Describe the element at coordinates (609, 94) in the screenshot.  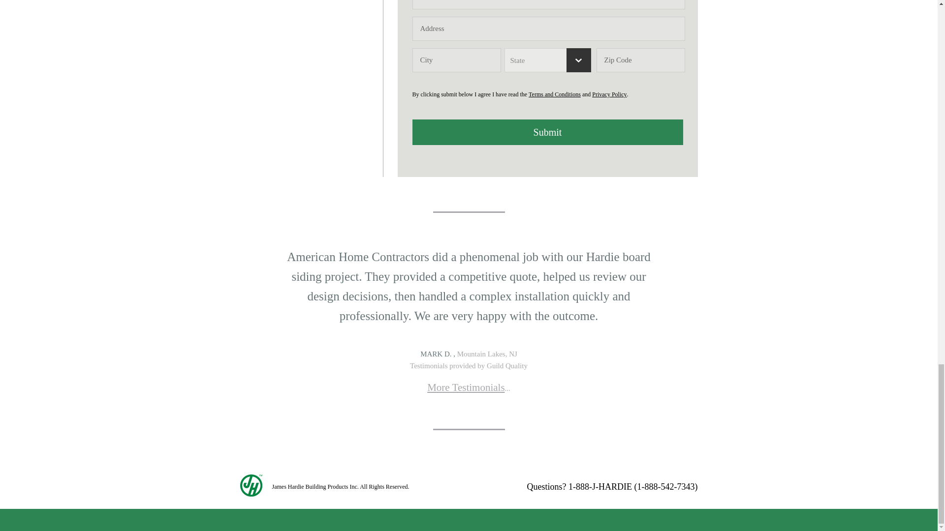
I see `Privacy Policy` at that location.